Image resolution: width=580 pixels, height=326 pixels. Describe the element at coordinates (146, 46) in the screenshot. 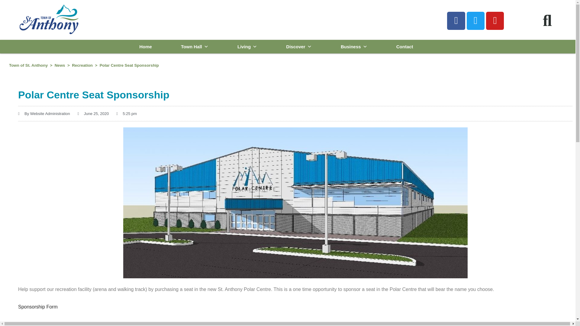

I see `Home` at that location.